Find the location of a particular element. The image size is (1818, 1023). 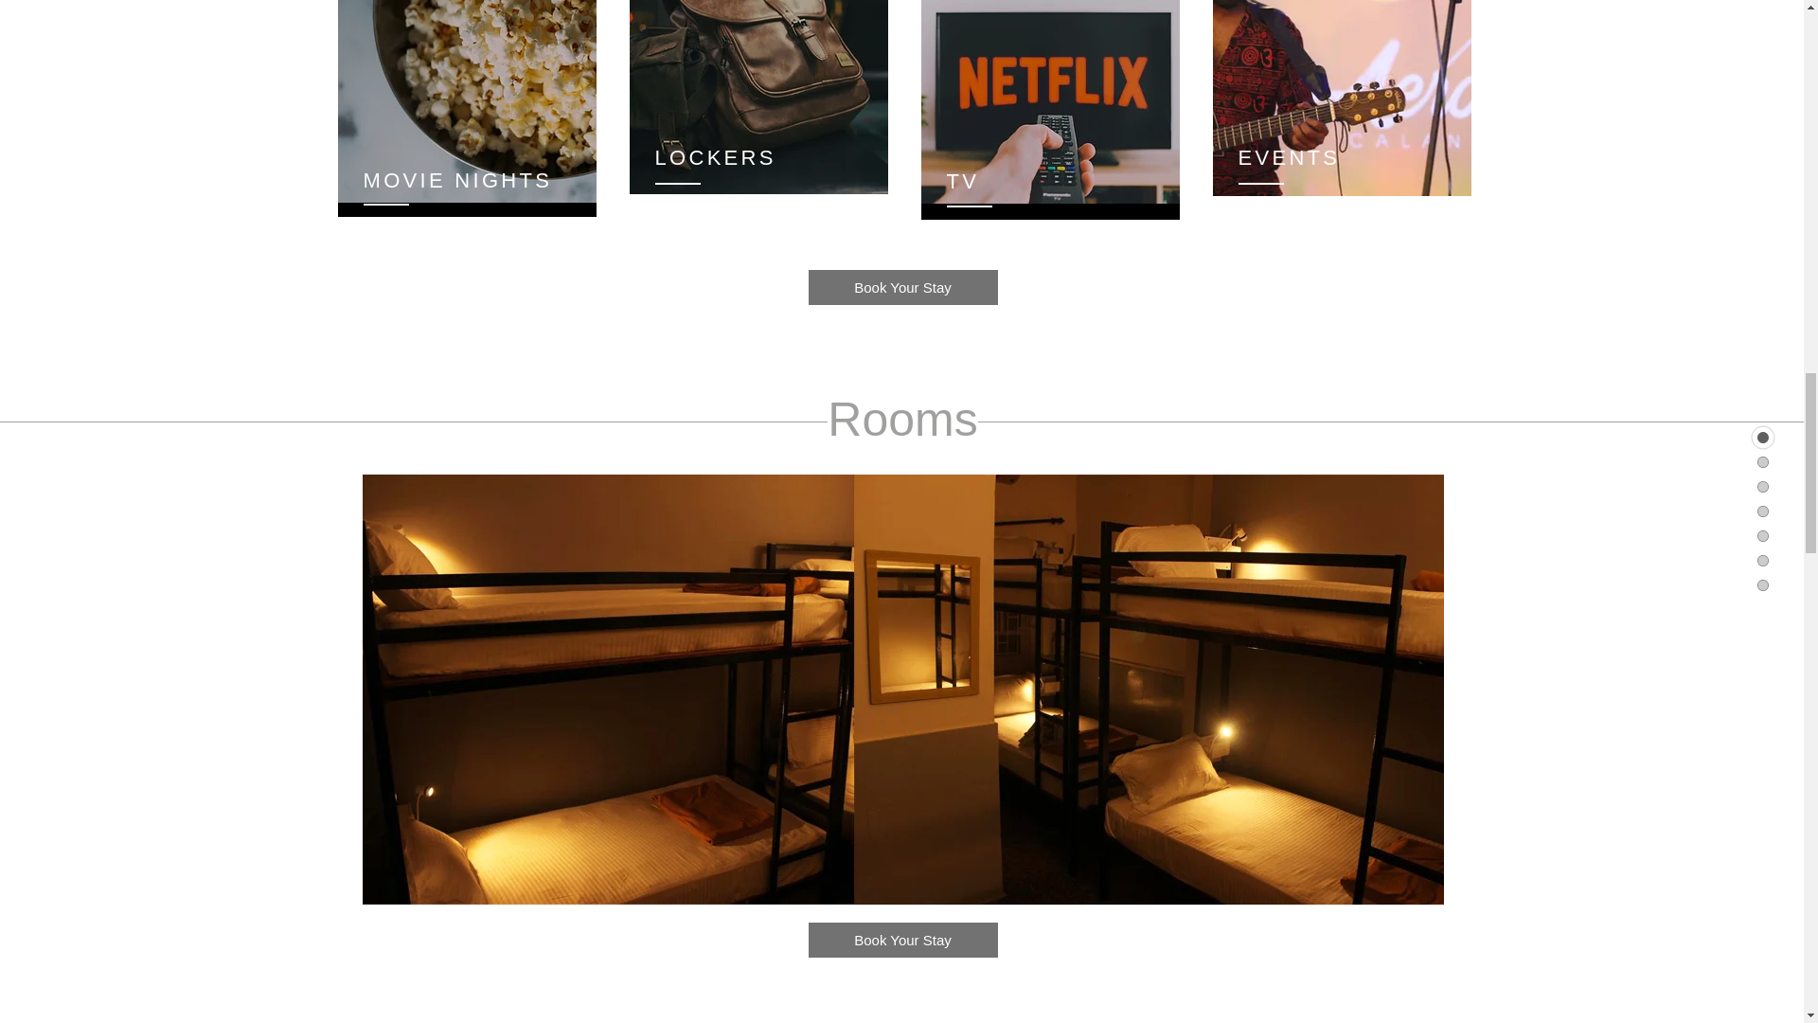

Book Your Stay is located at coordinates (903, 287).